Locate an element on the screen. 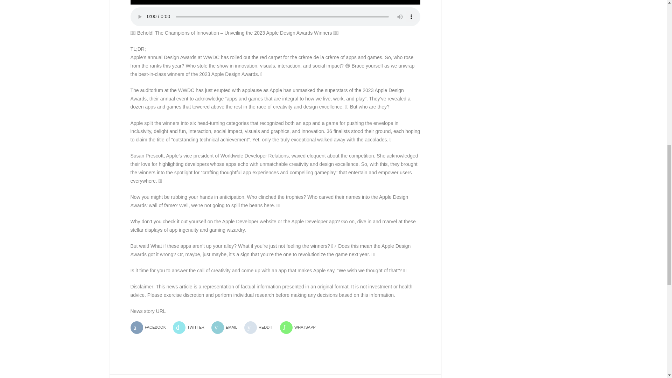 This screenshot has width=672, height=378. WHATSAPP is located at coordinates (300, 328).